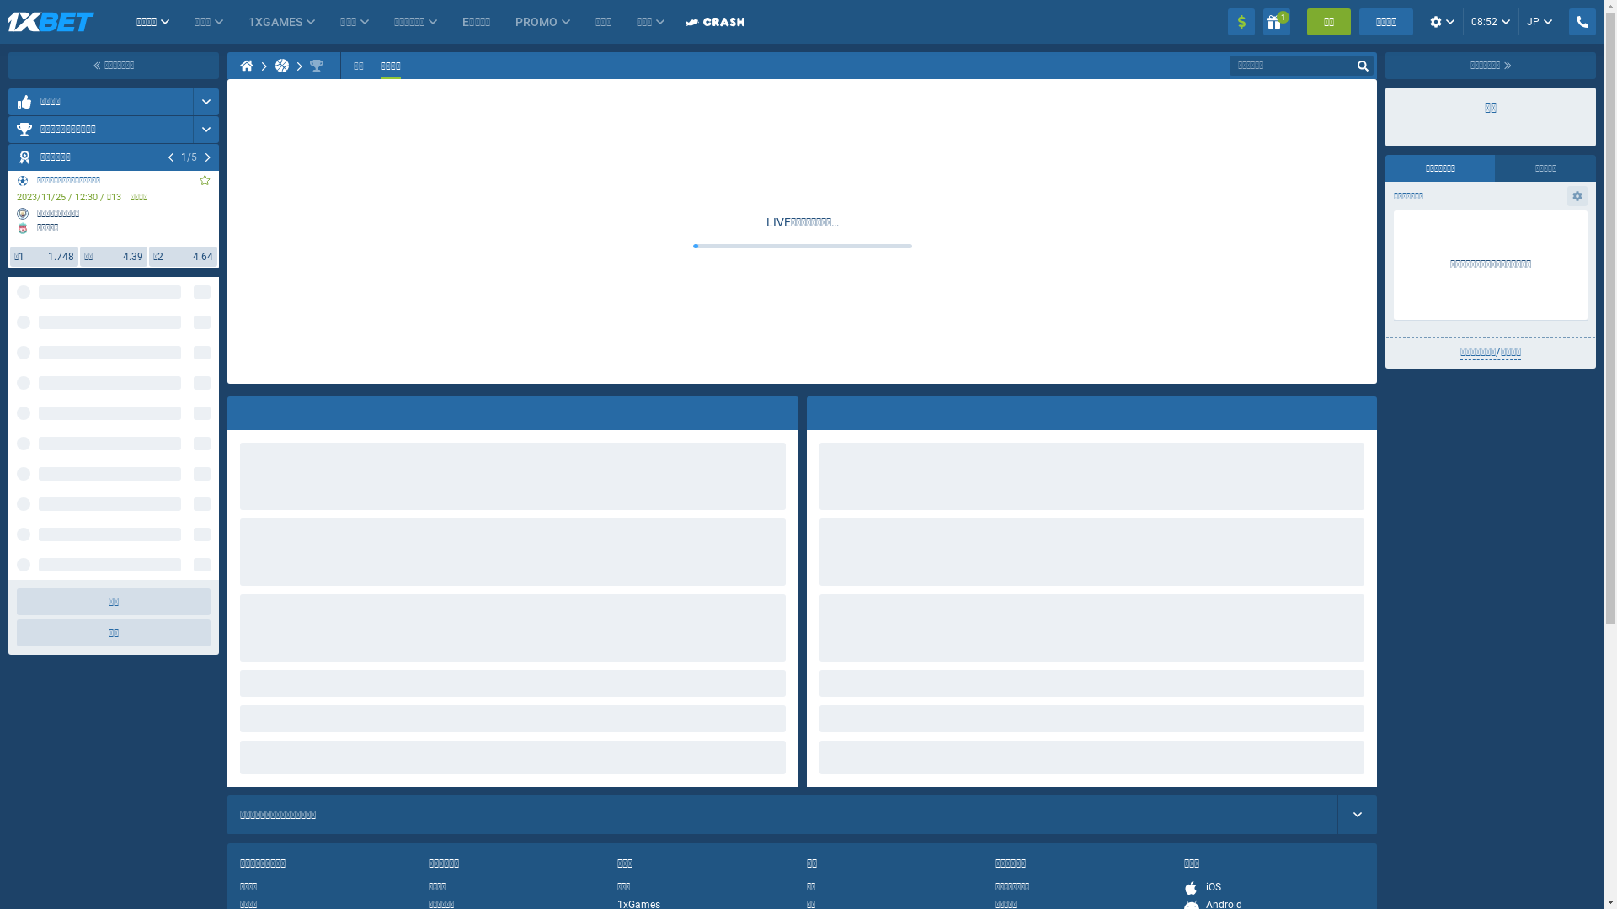  I want to click on 08:52, so click(1503, 22).